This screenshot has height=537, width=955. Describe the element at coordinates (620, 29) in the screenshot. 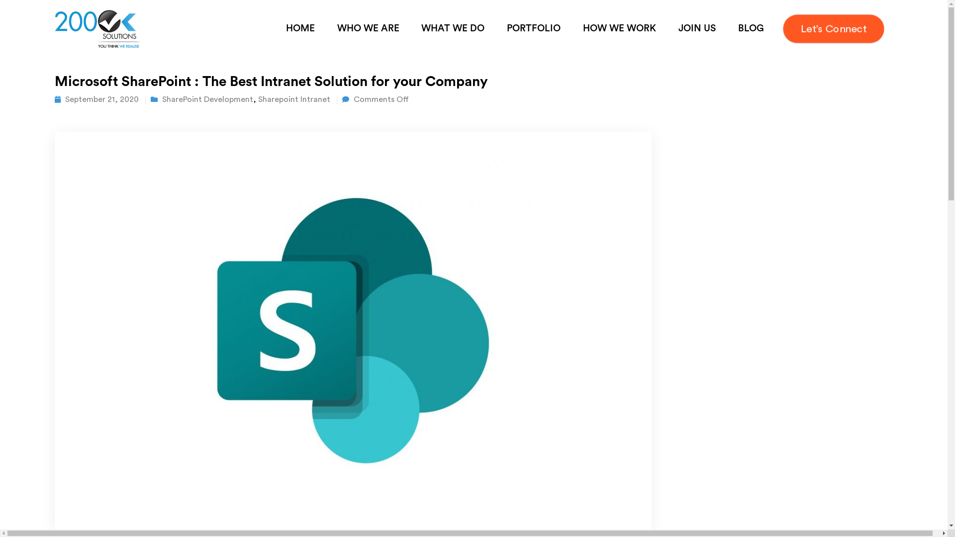

I see `HOW WE WORK` at that location.